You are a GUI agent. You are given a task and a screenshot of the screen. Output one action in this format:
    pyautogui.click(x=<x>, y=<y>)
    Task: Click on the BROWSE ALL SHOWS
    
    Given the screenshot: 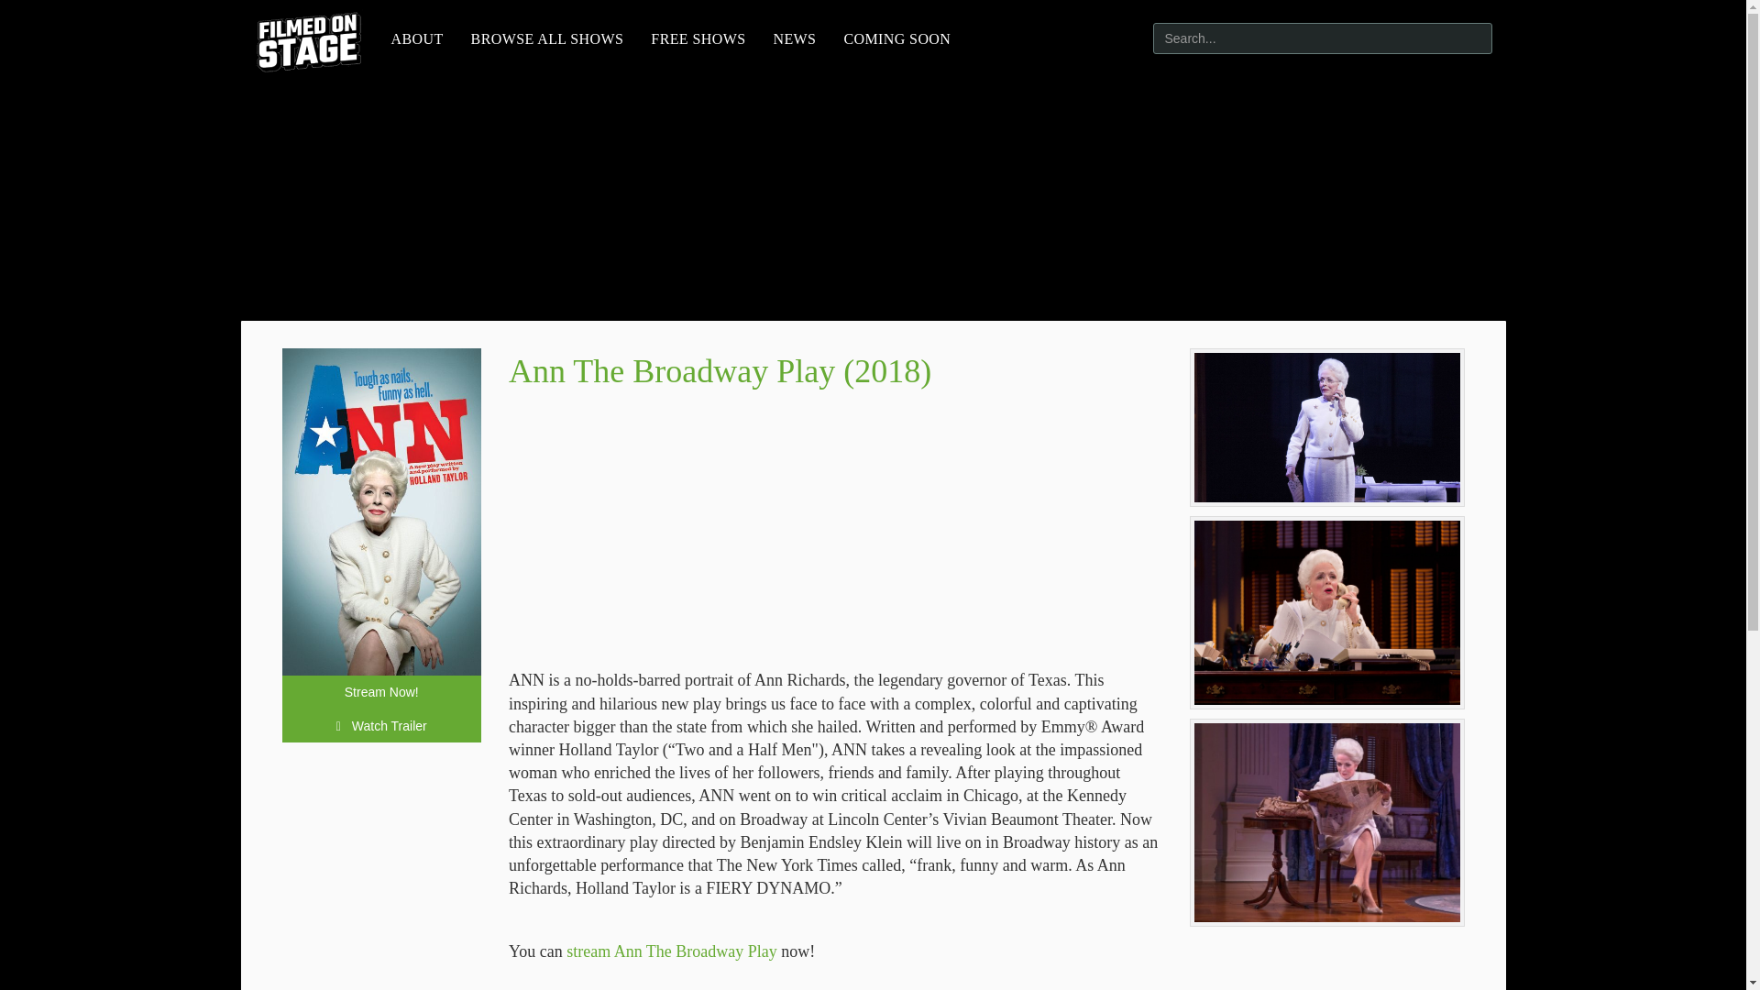 What is the action you would take?
    pyautogui.click(x=547, y=39)
    